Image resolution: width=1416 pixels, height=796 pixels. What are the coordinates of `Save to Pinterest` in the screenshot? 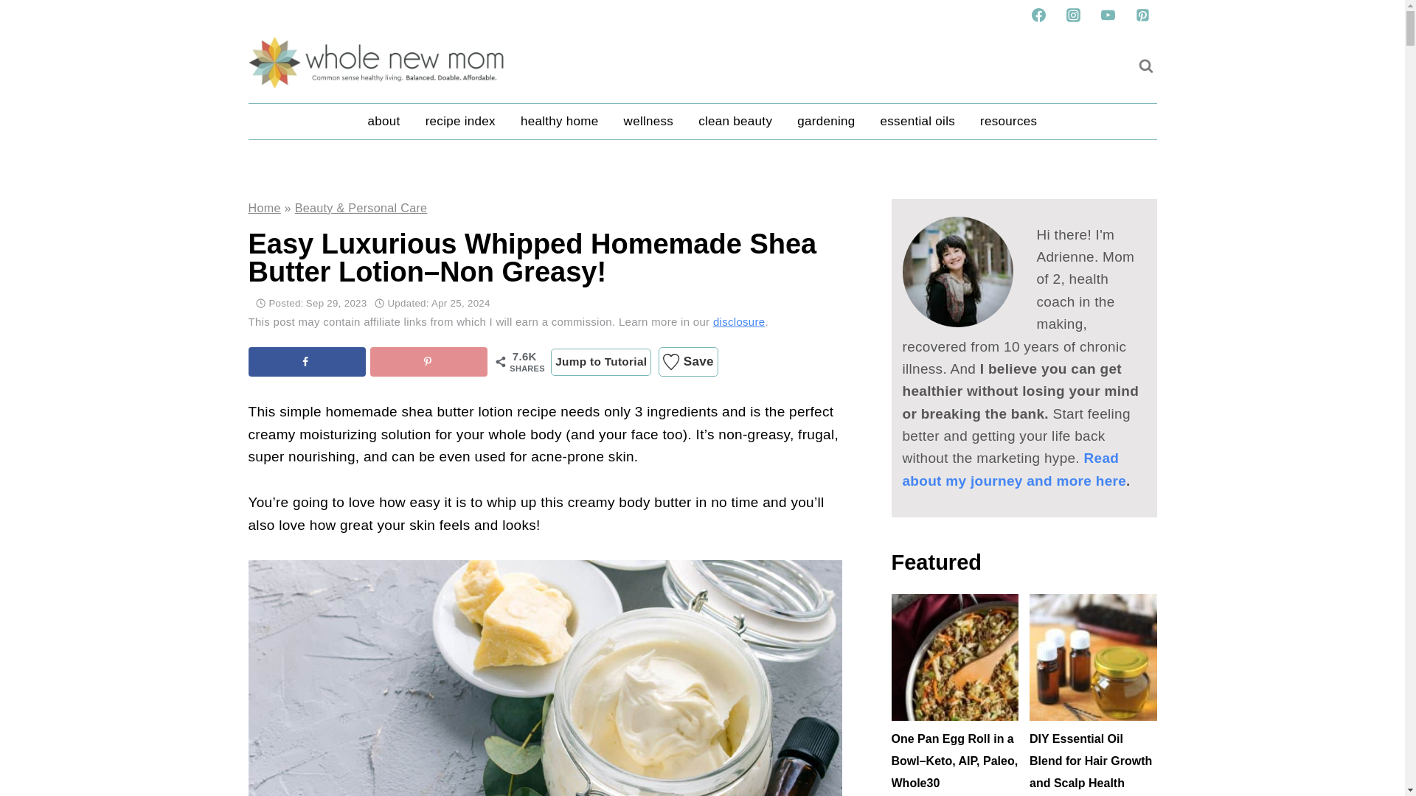 It's located at (428, 361).